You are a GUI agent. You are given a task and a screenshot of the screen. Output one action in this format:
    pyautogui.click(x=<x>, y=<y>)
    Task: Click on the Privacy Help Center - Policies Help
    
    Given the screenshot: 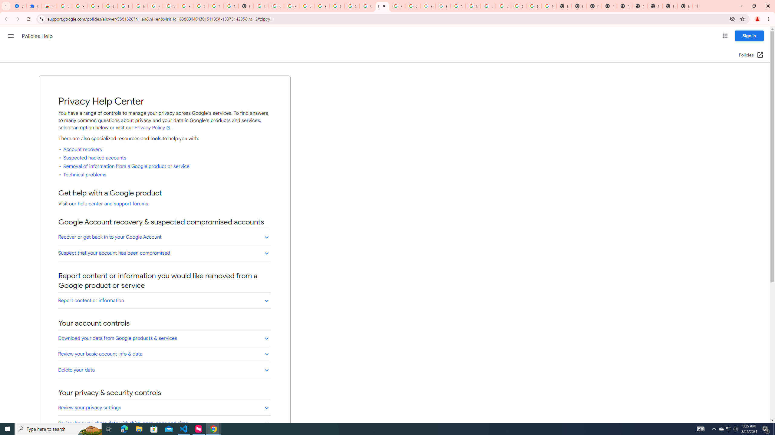 What is the action you would take?
    pyautogui.click(x=382, y=6)
    